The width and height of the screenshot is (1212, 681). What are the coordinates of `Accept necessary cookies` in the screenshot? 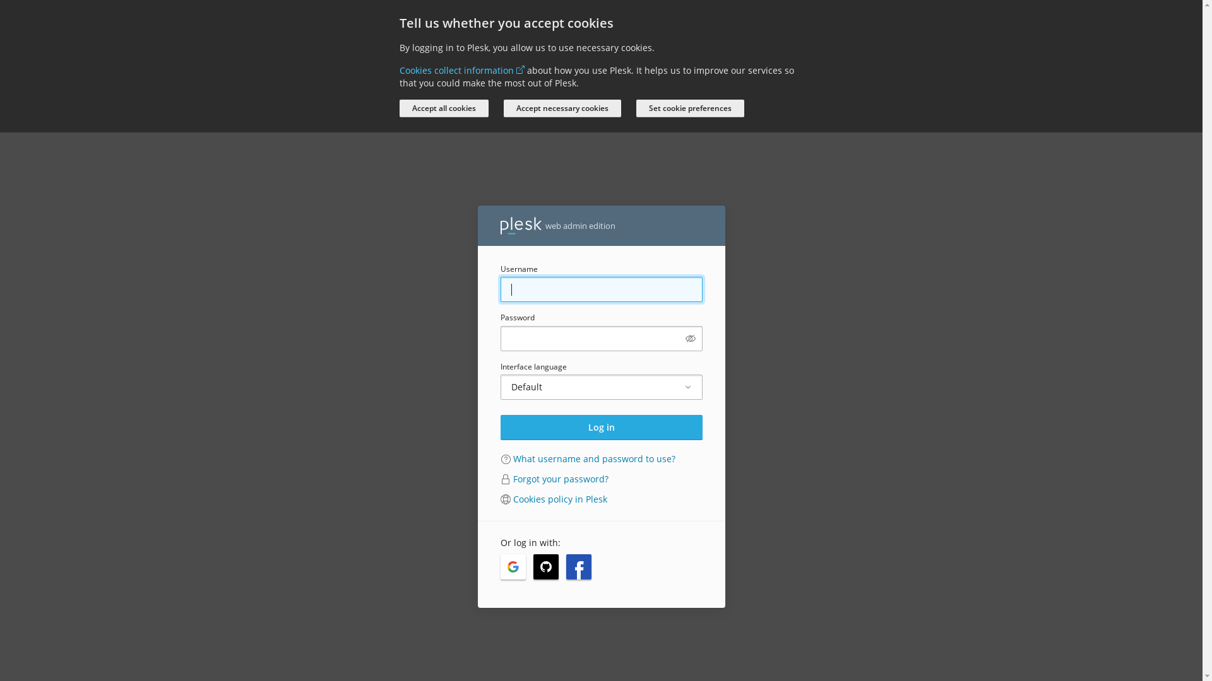 It's located at (562, 108).